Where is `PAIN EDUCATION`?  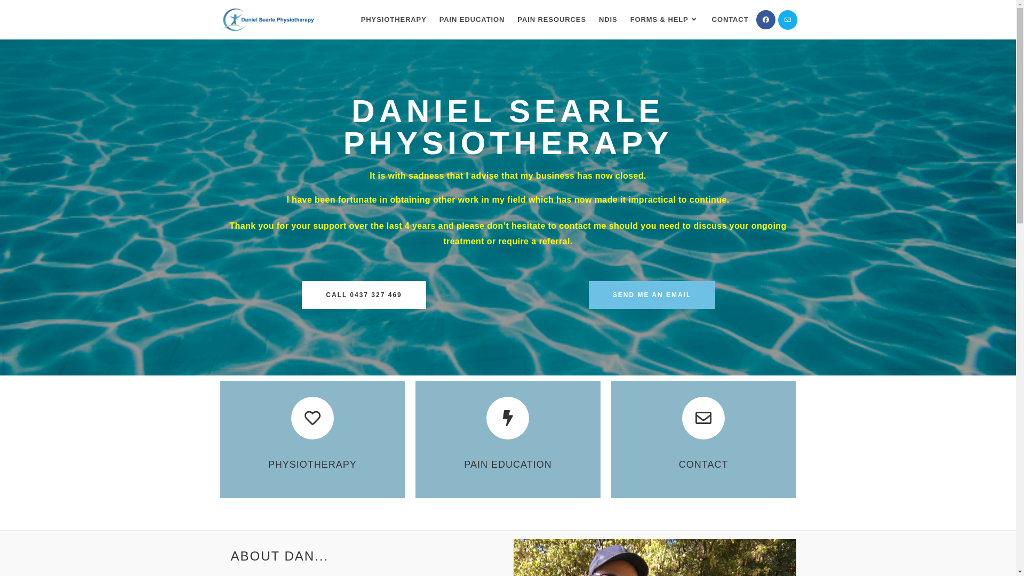 PAIN EDUCATION is located at coordinates (473, 20).